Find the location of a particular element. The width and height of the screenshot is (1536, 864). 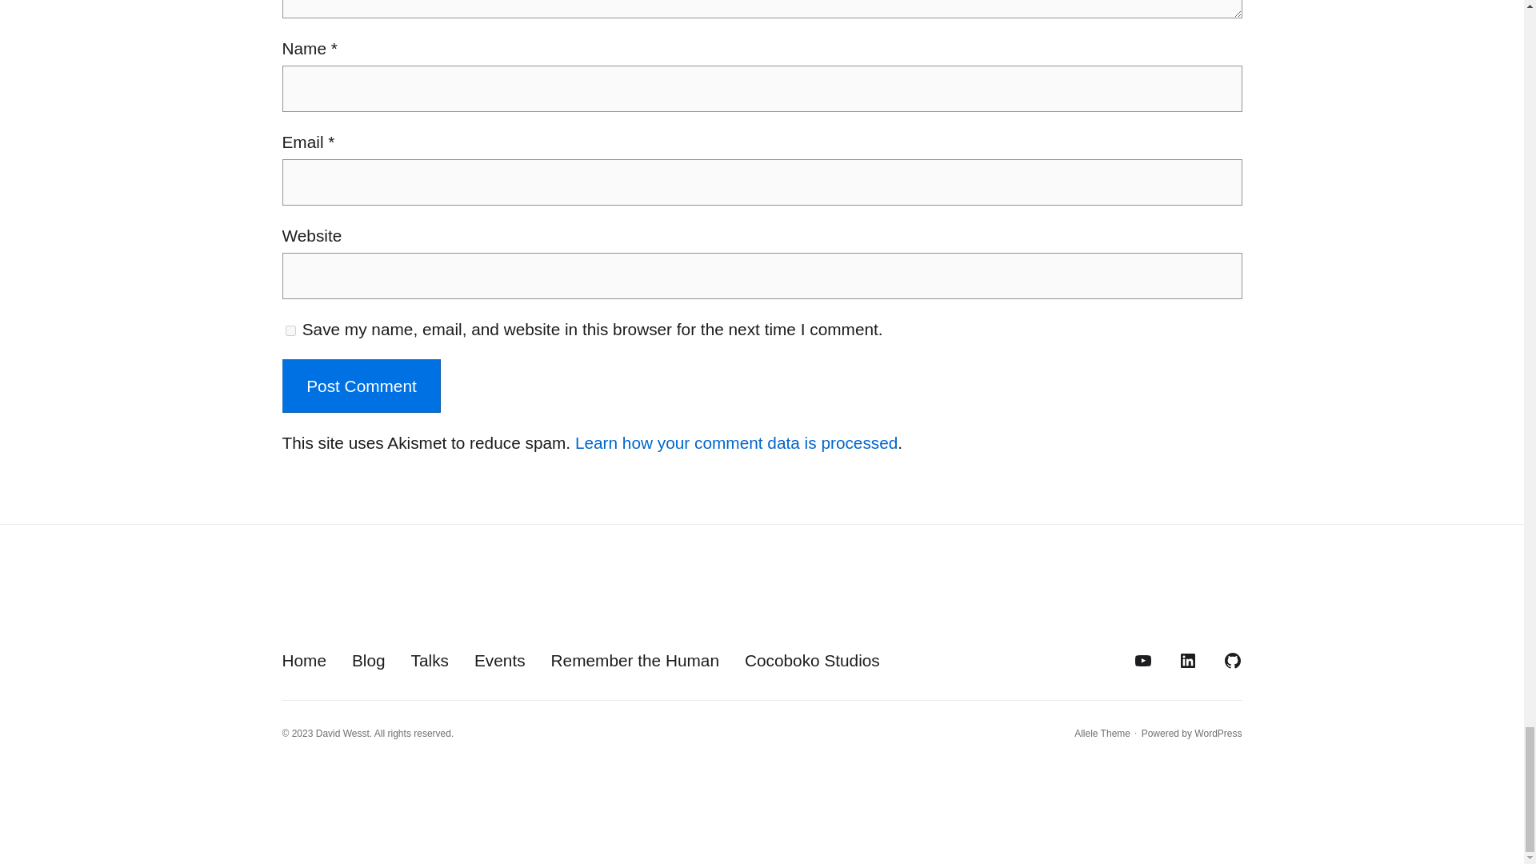

Blog is located at coordinates (368, 660).